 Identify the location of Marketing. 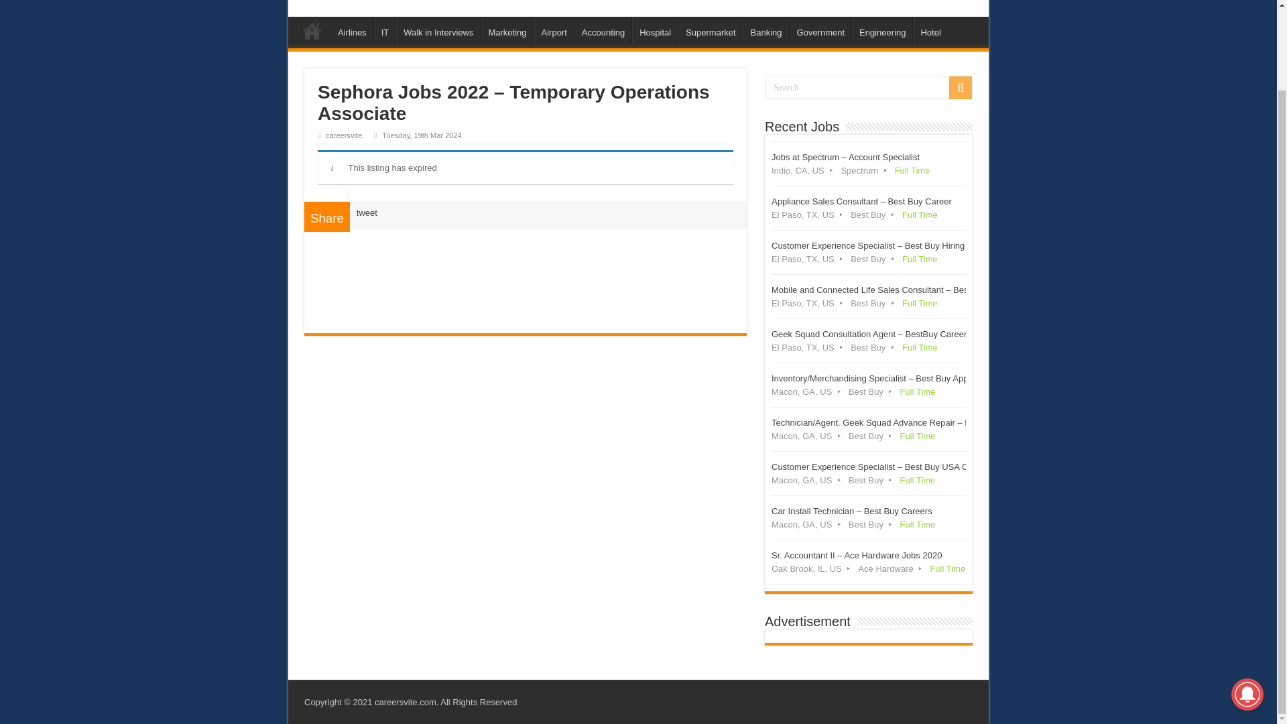
(506, 30).